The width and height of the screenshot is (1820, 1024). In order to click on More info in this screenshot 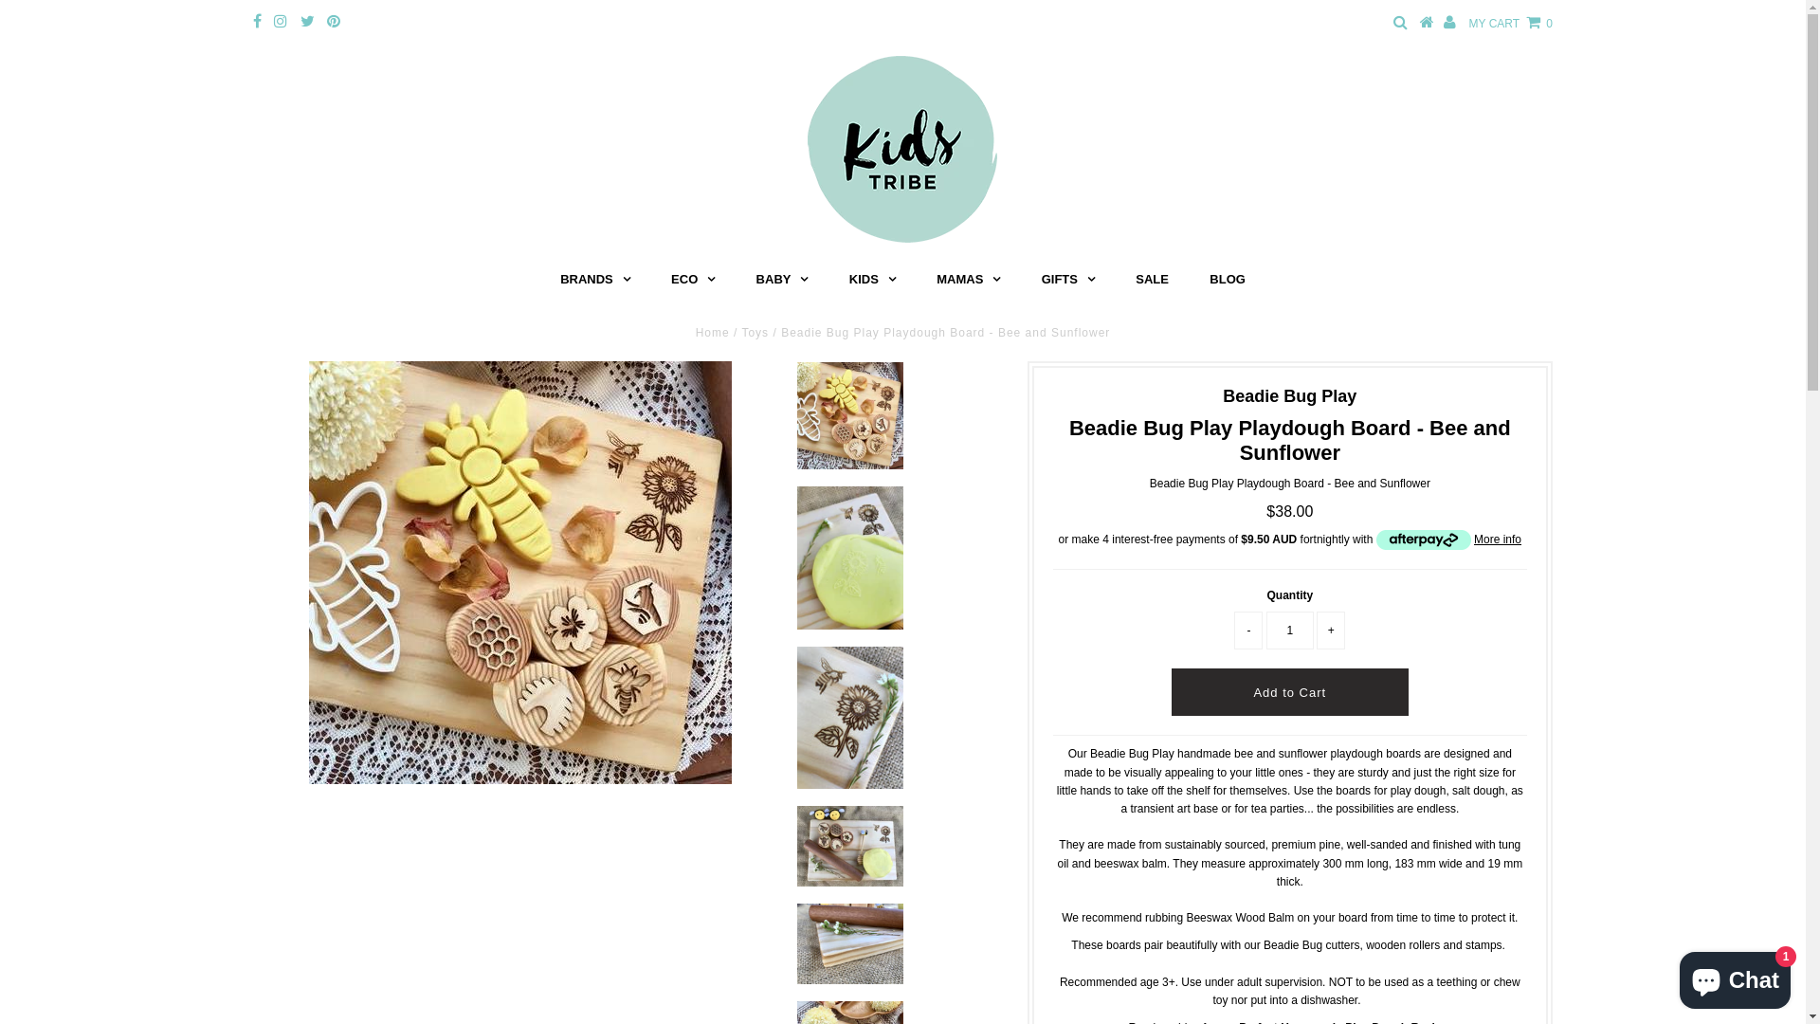, I will do `click(1448, 540)`.